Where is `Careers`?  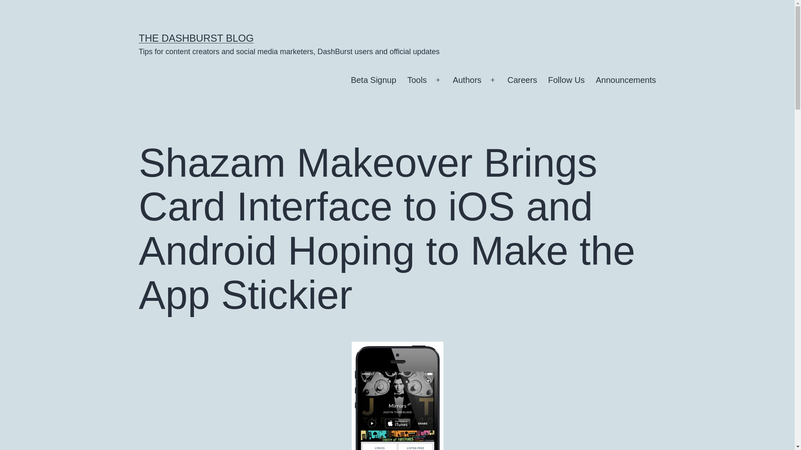 Careers is located at coordinates (522, 80).